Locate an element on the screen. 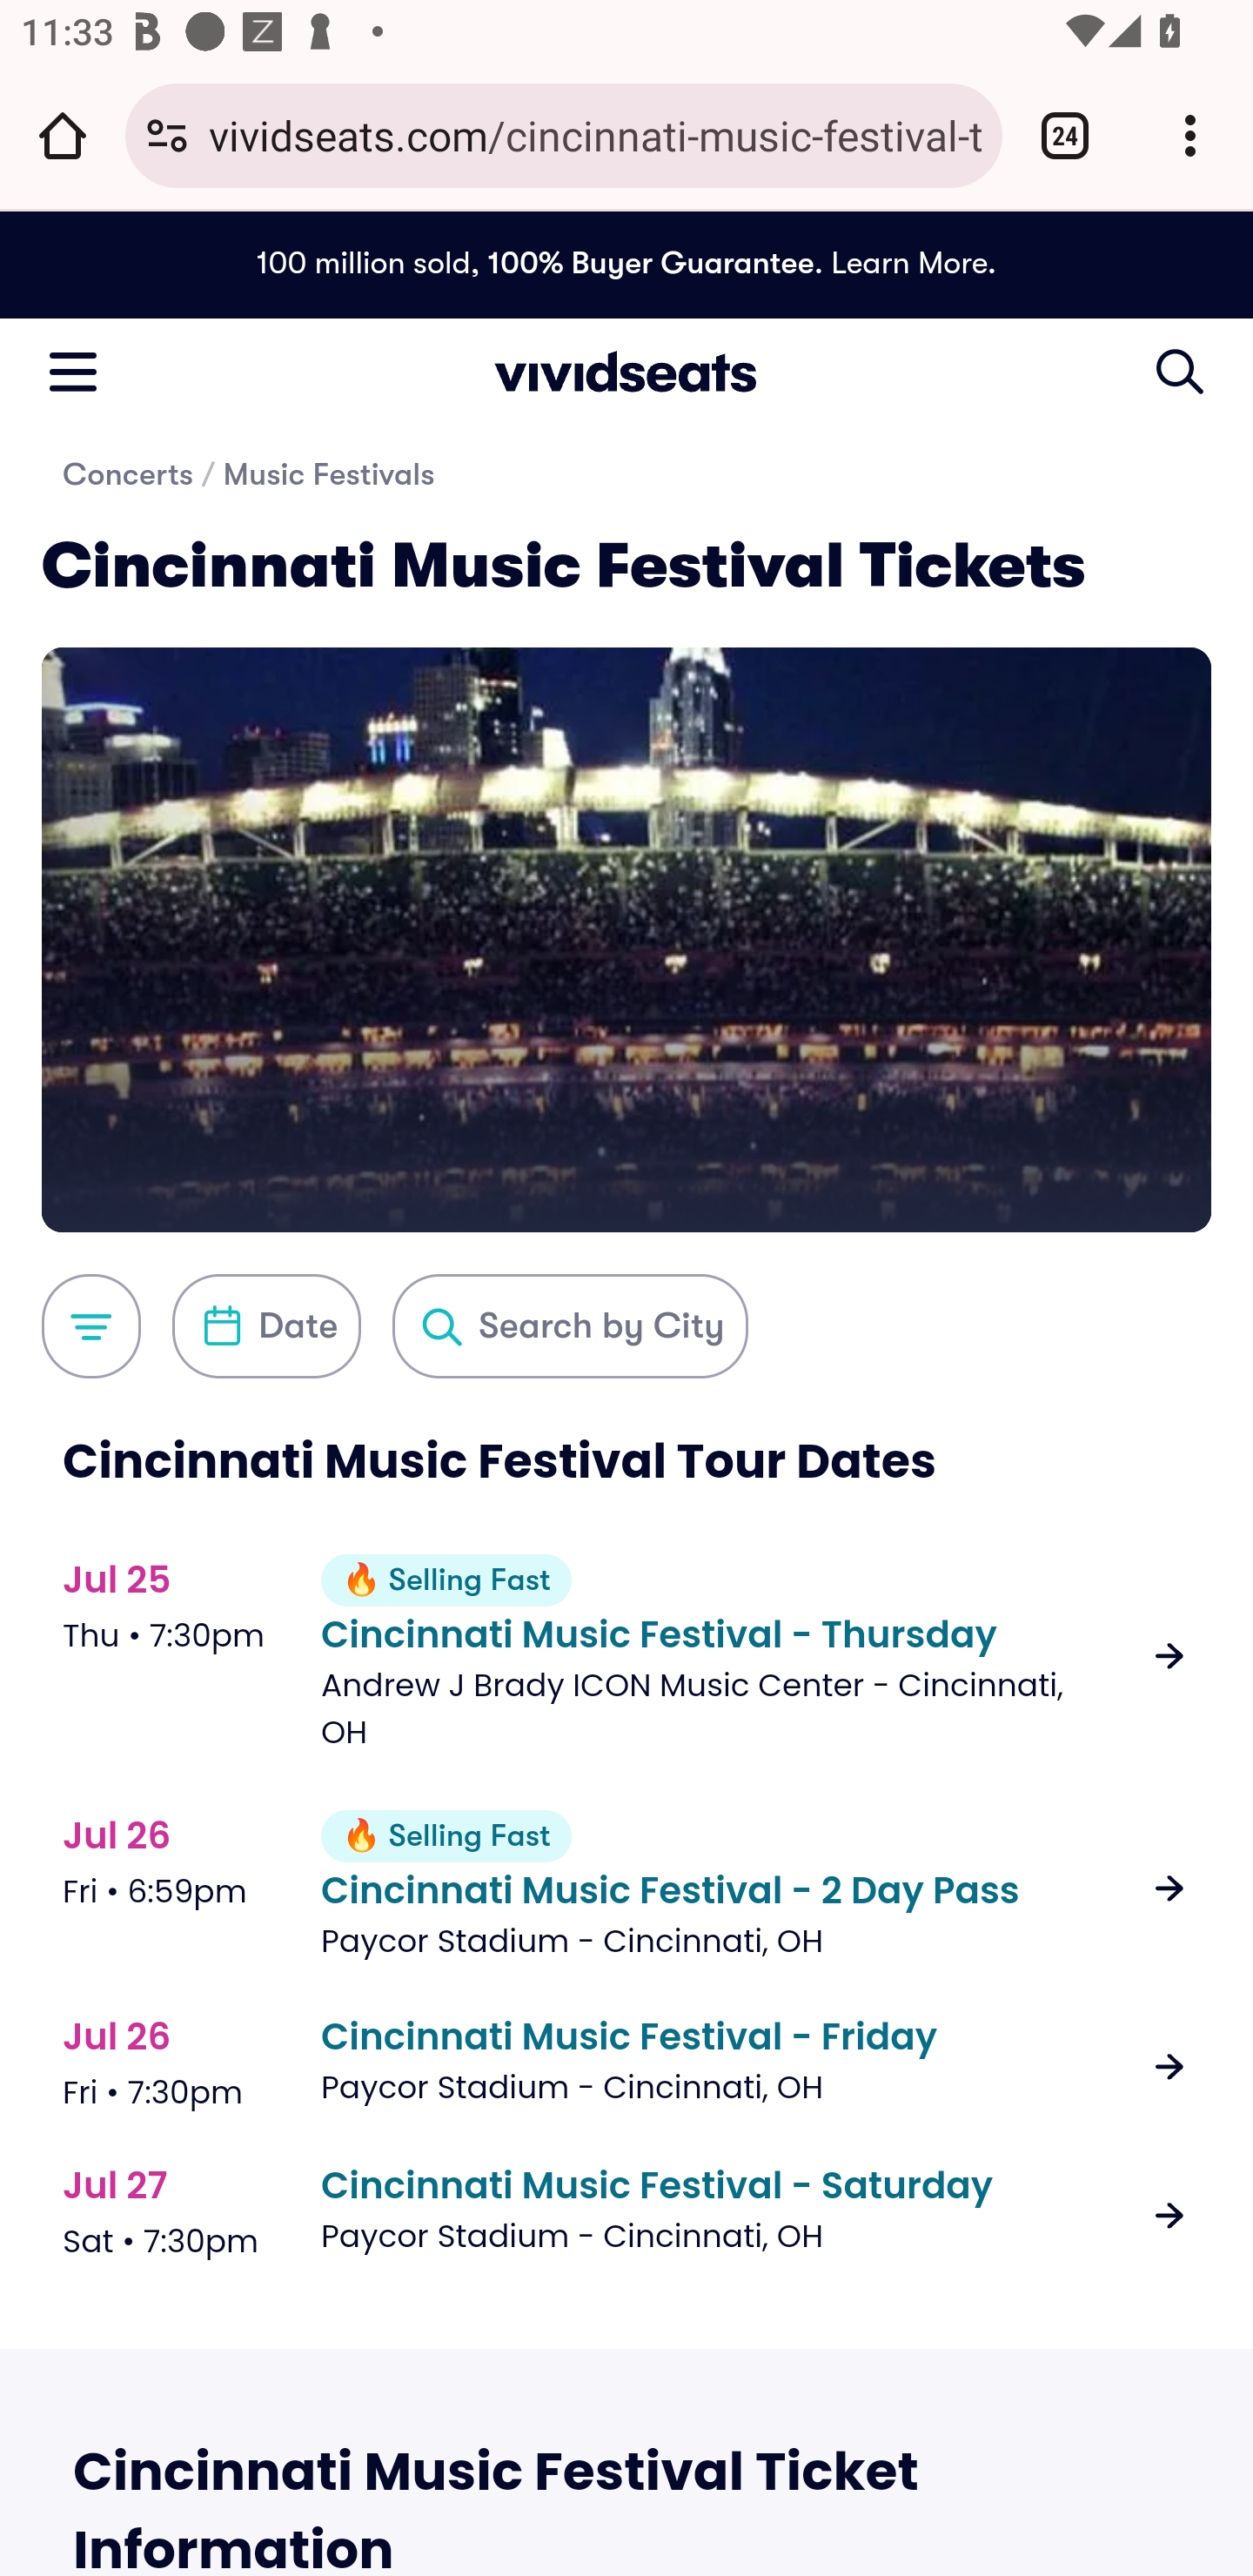 Image resolution: width=1253 pixels, height=2576 pixels. Concerts is located at coordinates (129, 475).